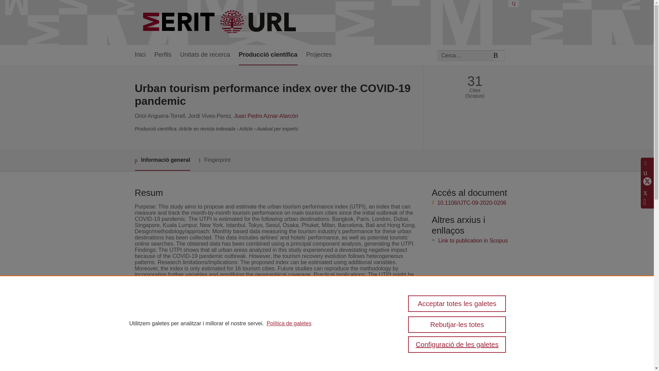 The height and width of the screenshot is (371, 659). Describe the element at coordinates (214, 160) in the screenshot. I see `Fingerprint` at that location.